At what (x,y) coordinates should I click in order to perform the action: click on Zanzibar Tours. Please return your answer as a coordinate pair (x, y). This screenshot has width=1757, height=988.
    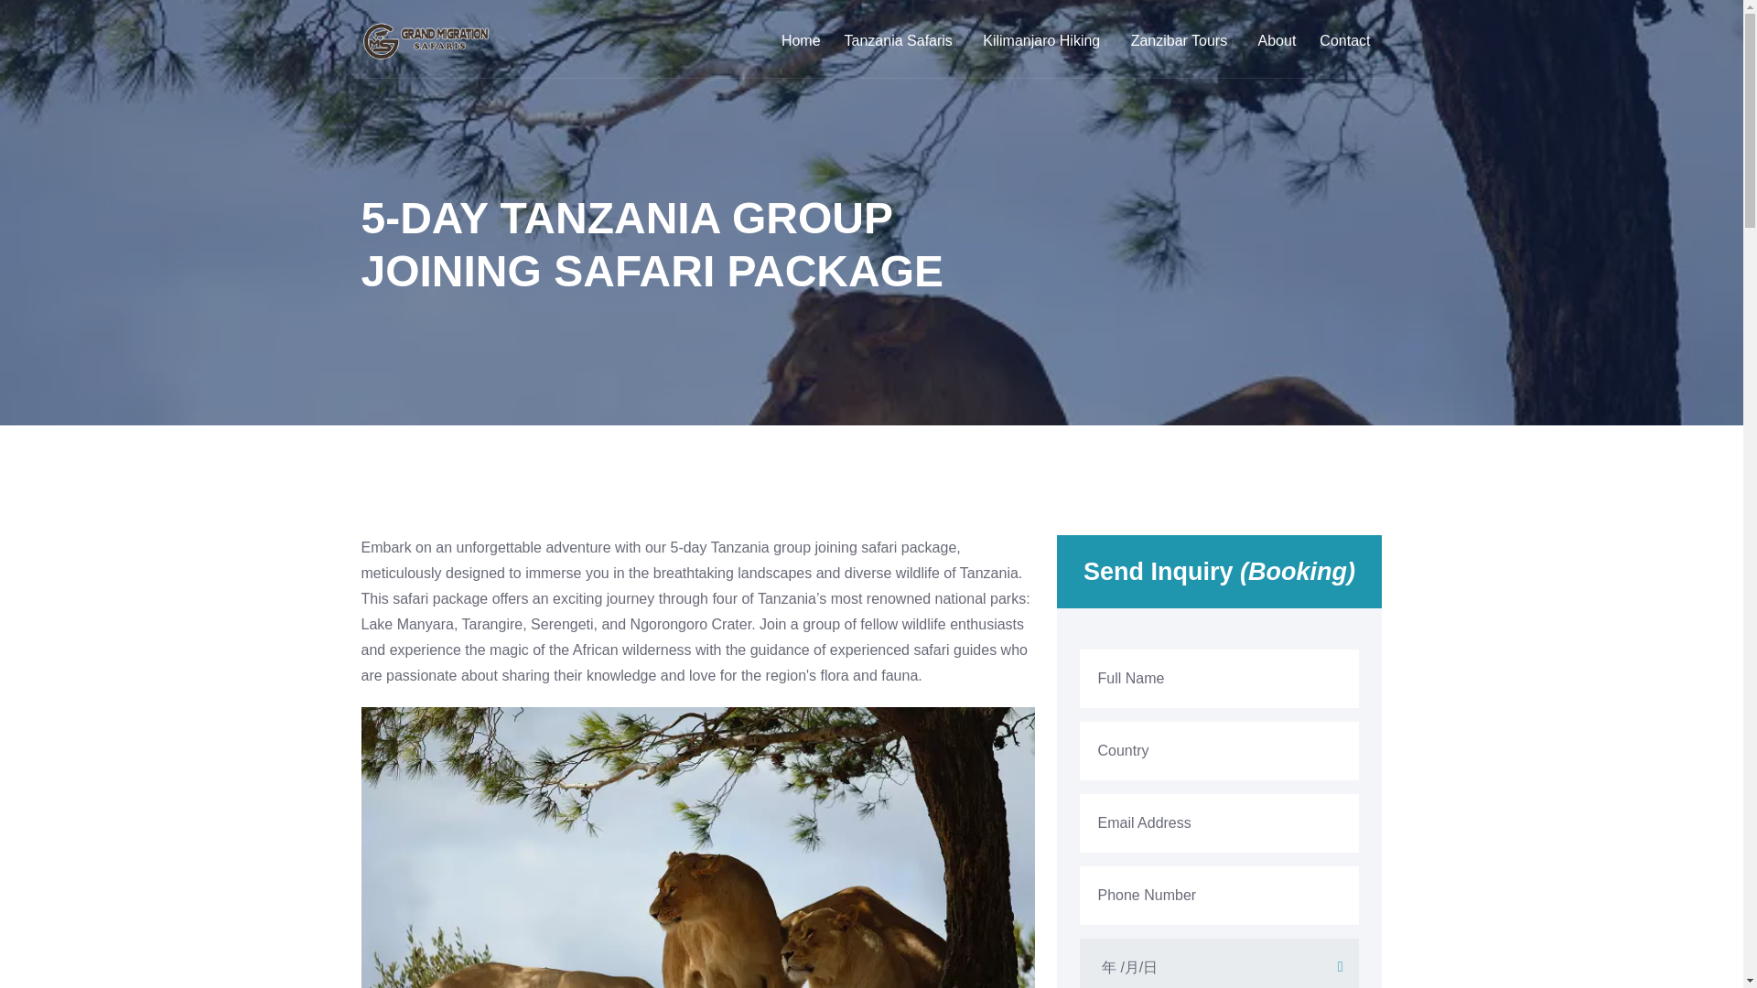
    Looking at the image, I should click on (1182, 39).